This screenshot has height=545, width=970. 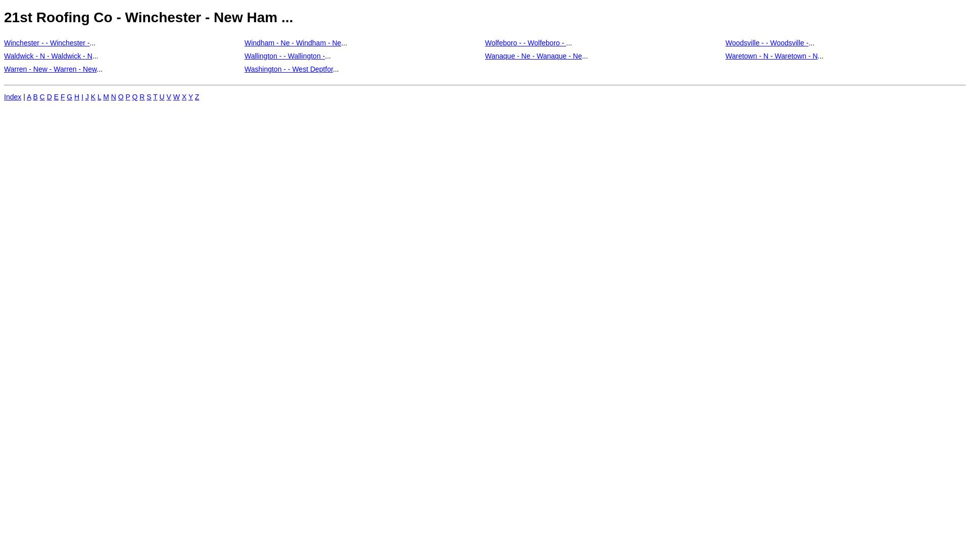 I want to click on Winchester - - Winchester -, so click(x=47, y=42).